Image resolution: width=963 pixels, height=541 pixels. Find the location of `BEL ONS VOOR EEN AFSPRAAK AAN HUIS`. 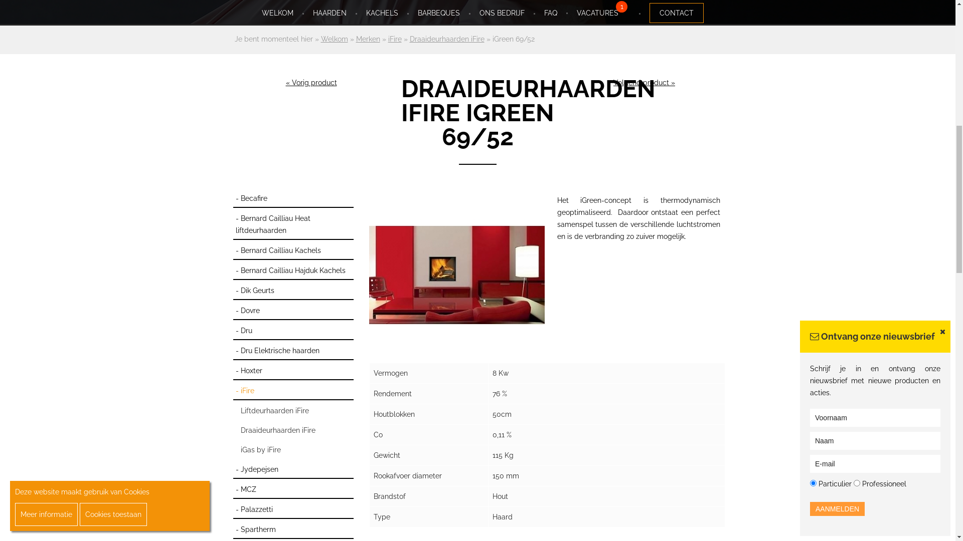

BEL ONS VOOR EEN AFSPRAAK AAN HUIS is located at coordinates (477, 13).